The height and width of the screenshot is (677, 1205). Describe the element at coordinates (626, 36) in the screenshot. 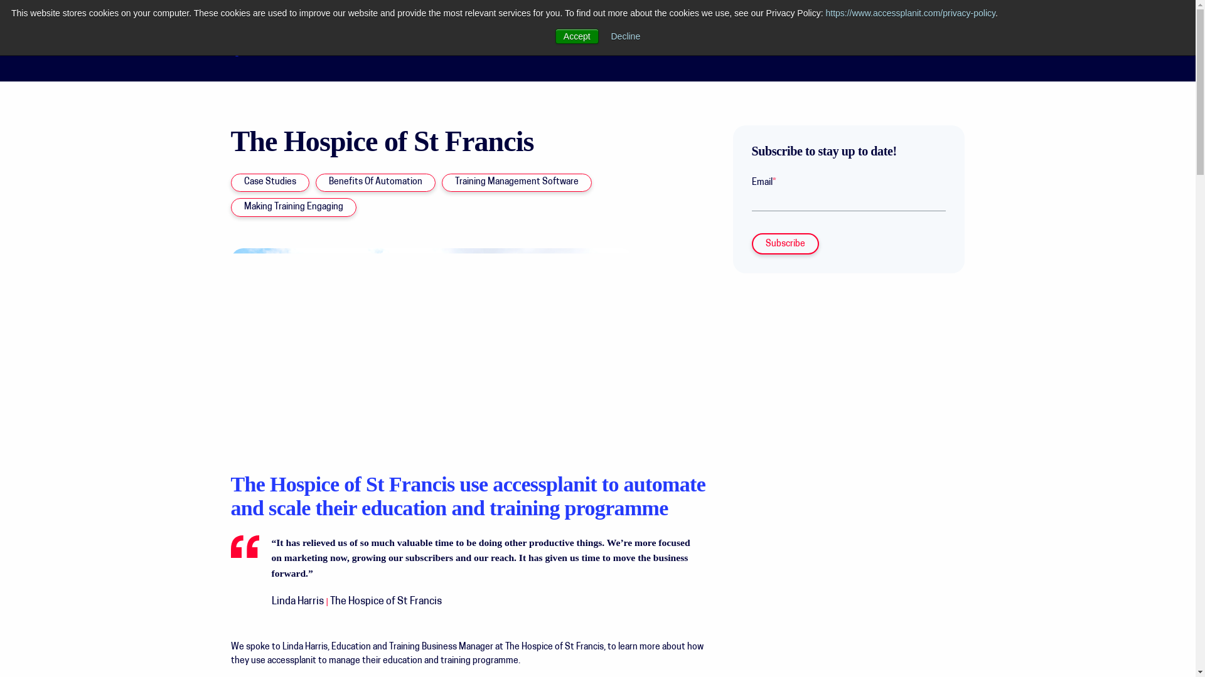

I see `Decline` at that location.